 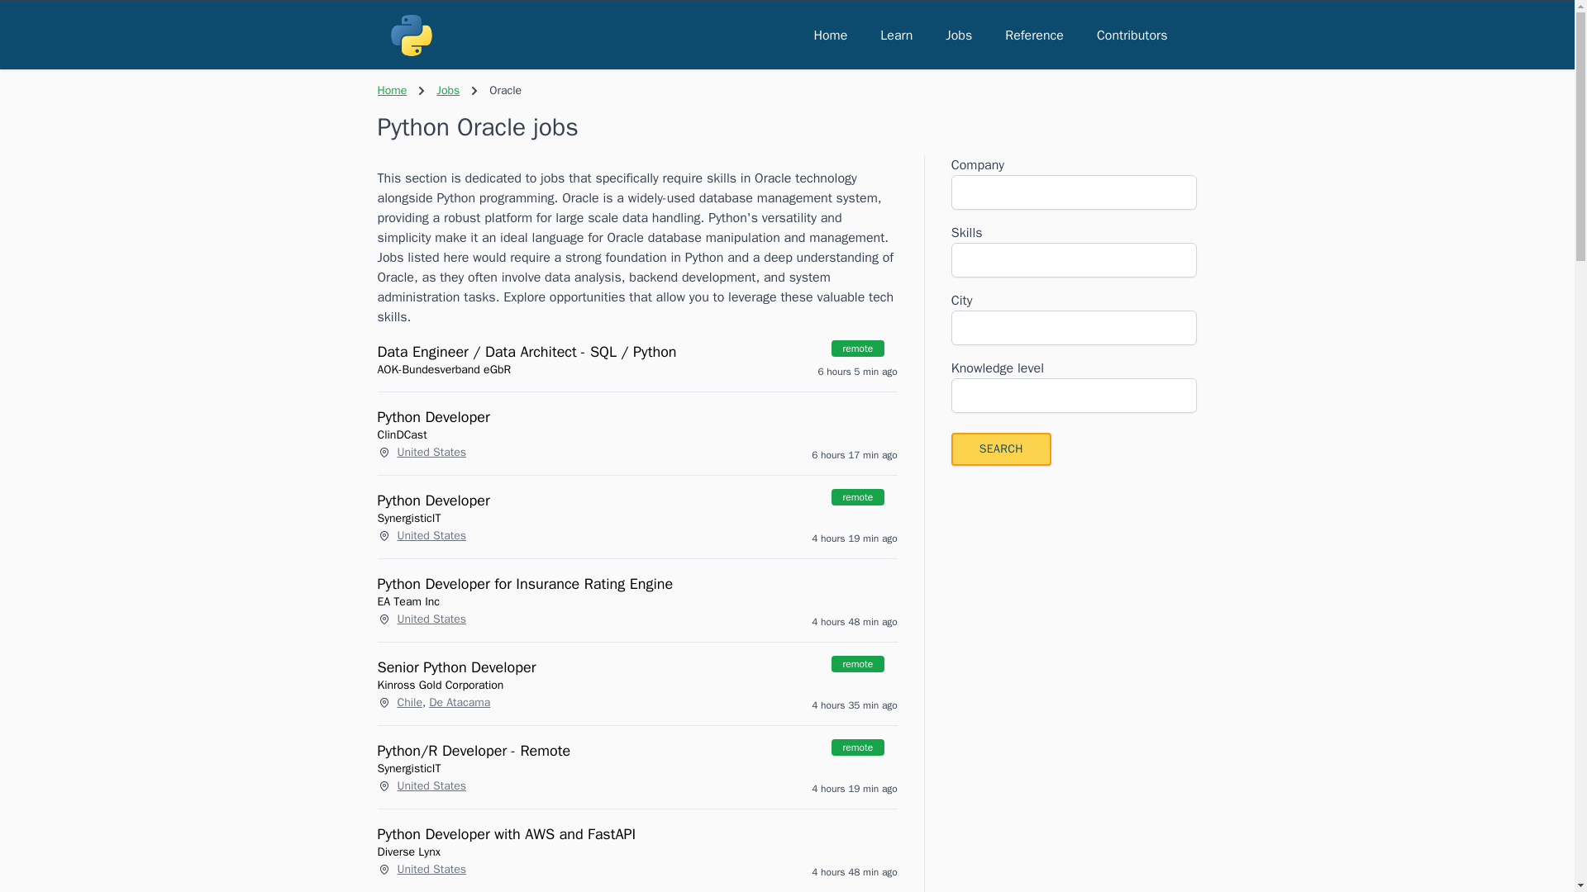 What do you see at coordinates (896, 35) in the screenshot?
I see `Learn` at bounding box center [896, 35].